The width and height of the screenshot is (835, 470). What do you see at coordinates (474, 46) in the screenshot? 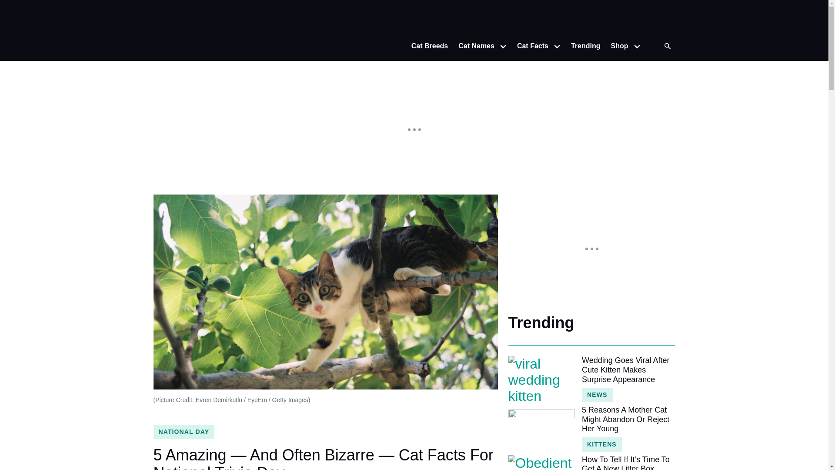
I see `Cat Names` at bounding box center [474, 46].